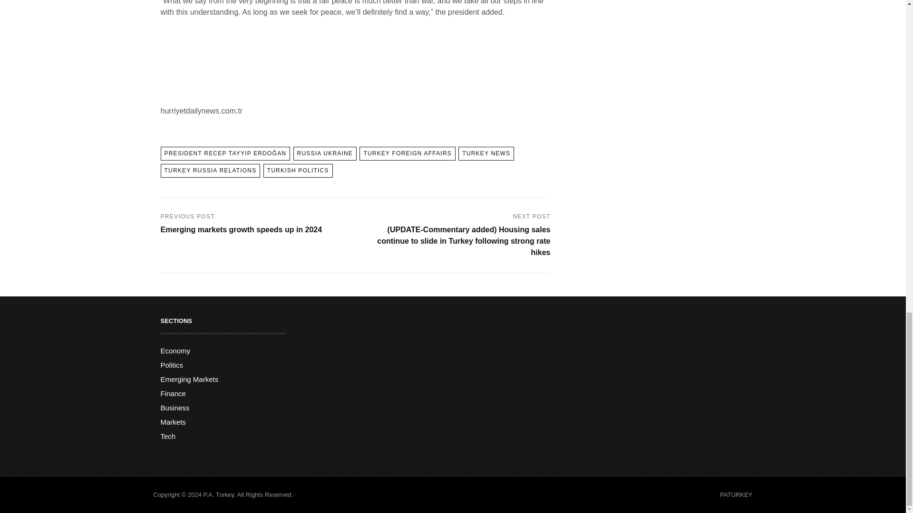 The image size is (913, 513). What do you see at coordinates (172, 365) in the screenshot?
I see `Politics` at bounding box center [172, 365].